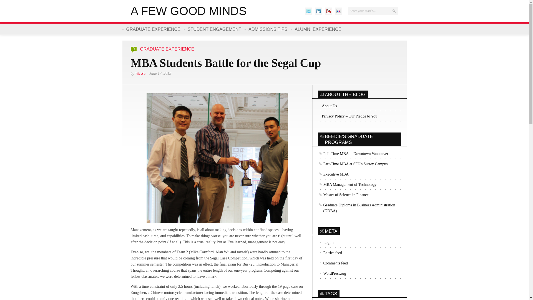  Describe the element at coordinates (153, 29) in the screenshot. I see `GRADUATE EXPERIENCE` at that location.